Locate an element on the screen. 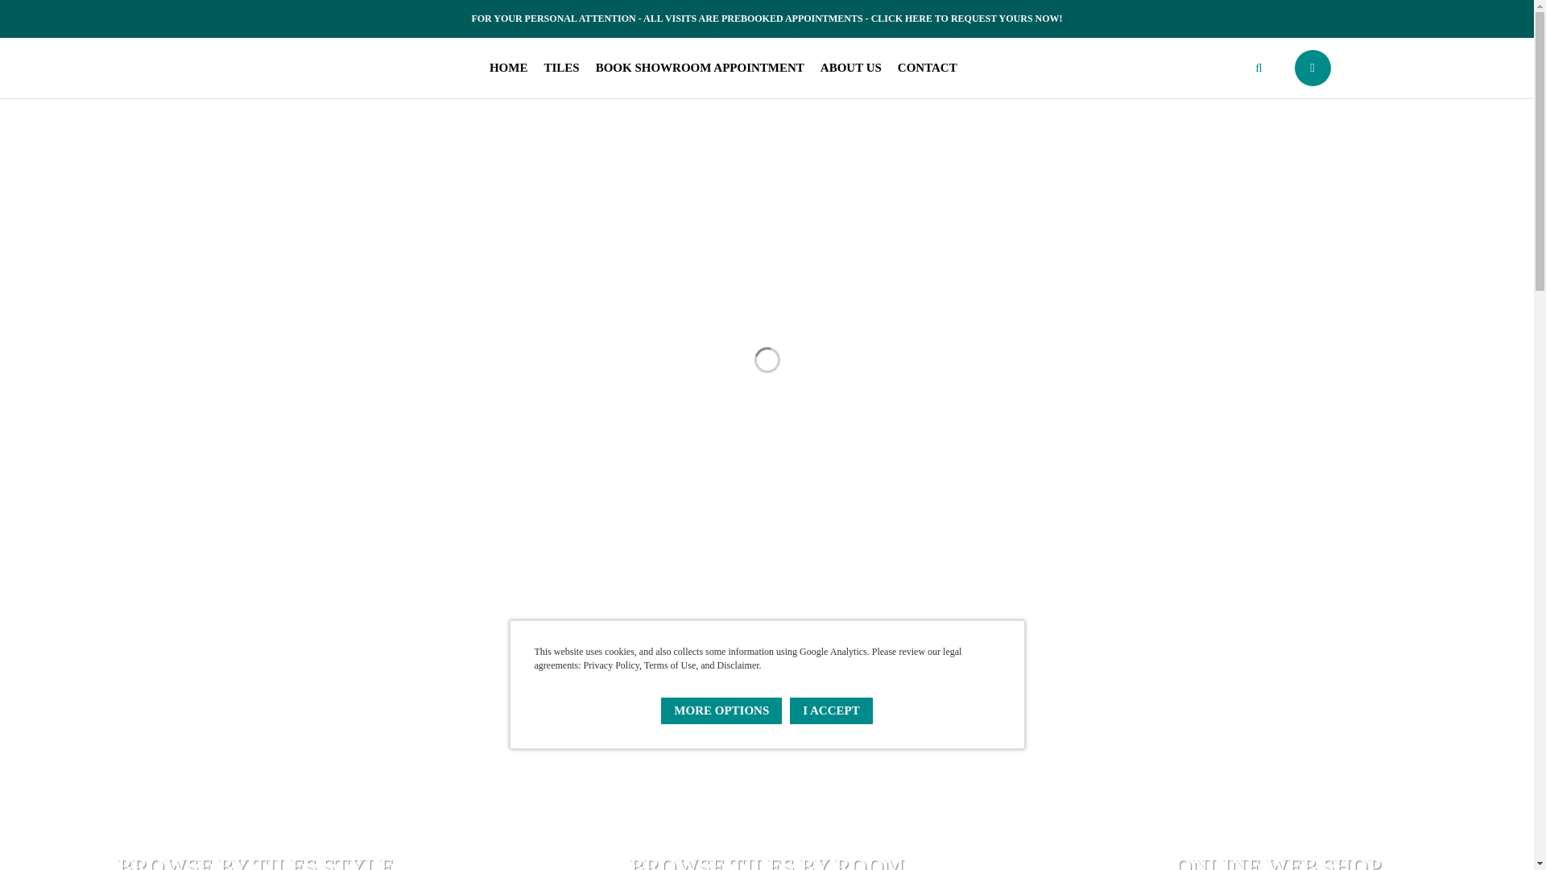  HOME is located at coordinates (509, 68).